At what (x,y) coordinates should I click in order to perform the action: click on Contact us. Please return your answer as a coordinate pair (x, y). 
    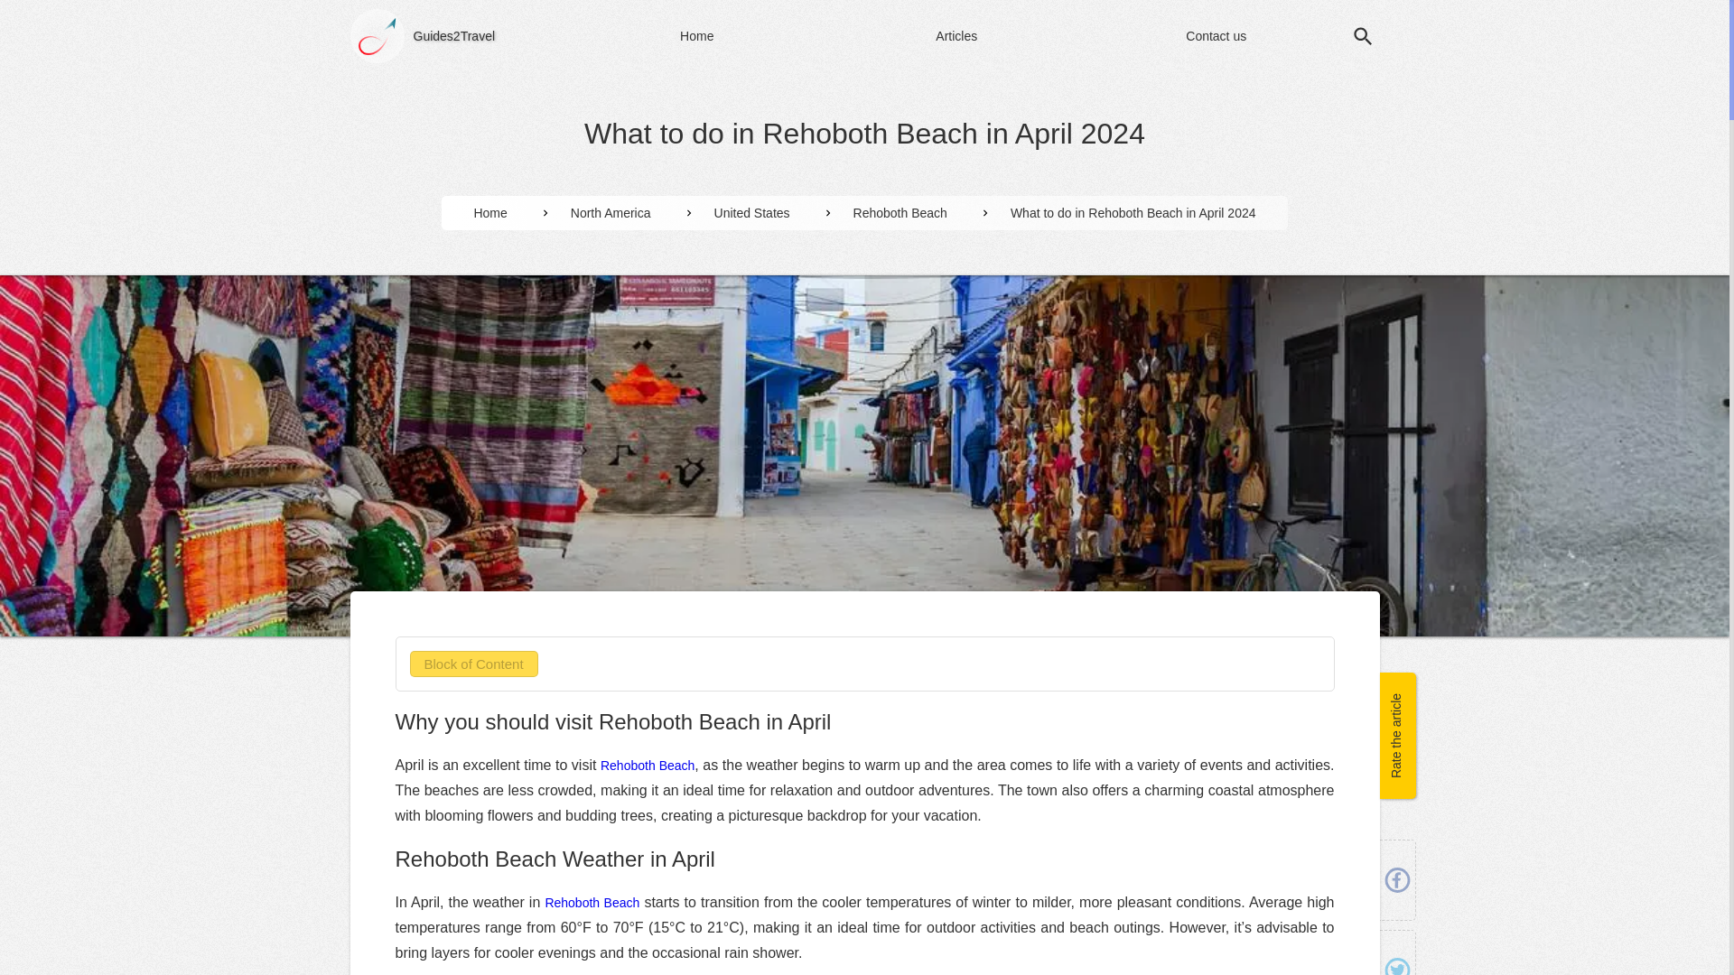
    Looking at the image, I should click on (1216, 36).